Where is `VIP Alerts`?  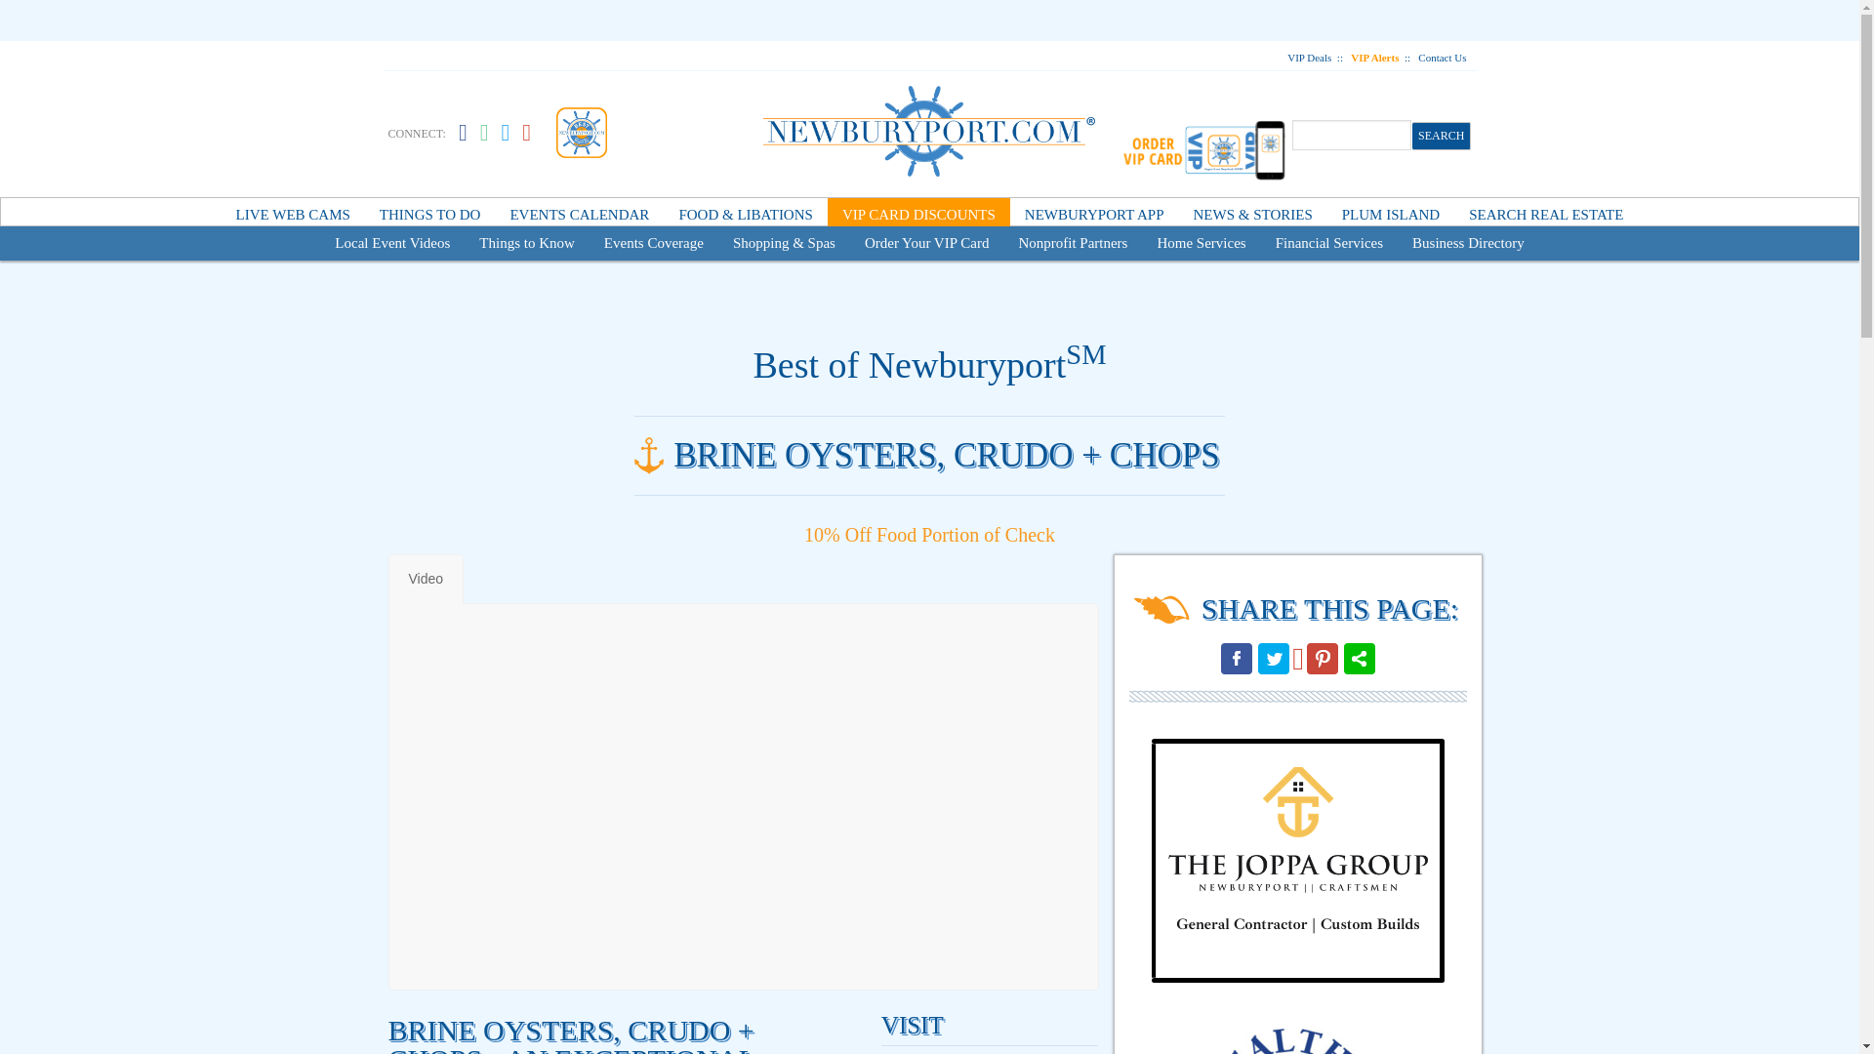
VIP Alerts is located at coordinates (1374, 57).